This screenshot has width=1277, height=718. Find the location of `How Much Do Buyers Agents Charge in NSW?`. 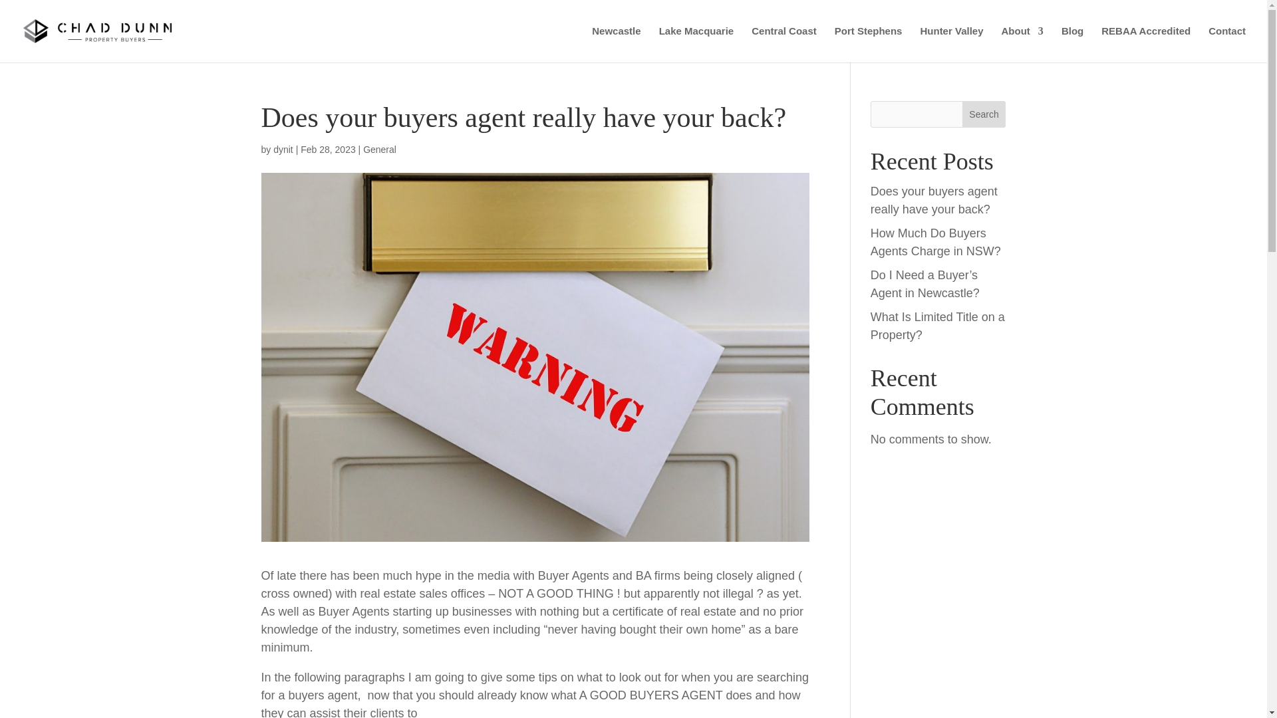

How Much Do Buyers Agents Charge in NSW? is located at coordinates (936, 242).